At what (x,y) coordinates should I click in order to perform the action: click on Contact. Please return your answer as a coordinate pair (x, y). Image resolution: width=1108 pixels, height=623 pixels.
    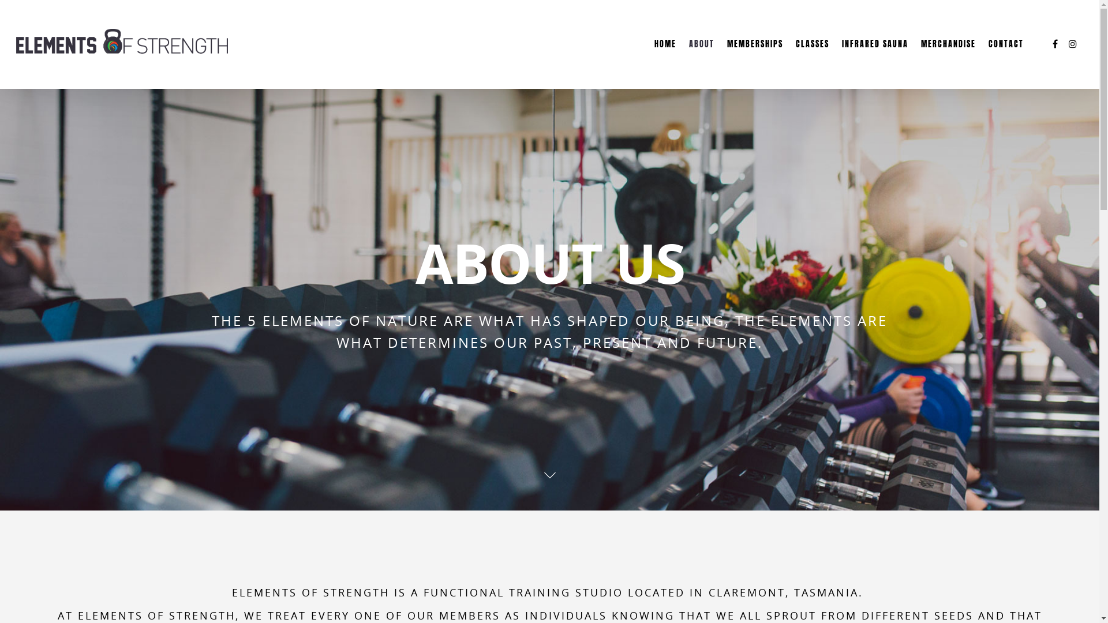
    Looking at the image, I should click on (526, 495).